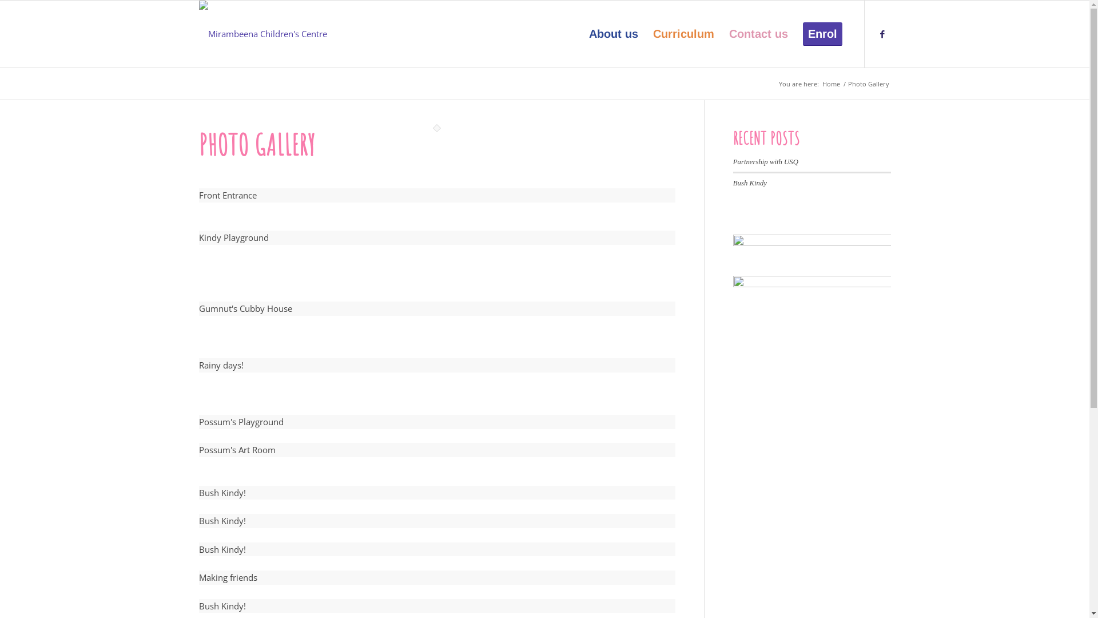  What do you see at coordinates (758, 34) in the screenshot?
I see `Contact us` at bounding box center [758, 34].